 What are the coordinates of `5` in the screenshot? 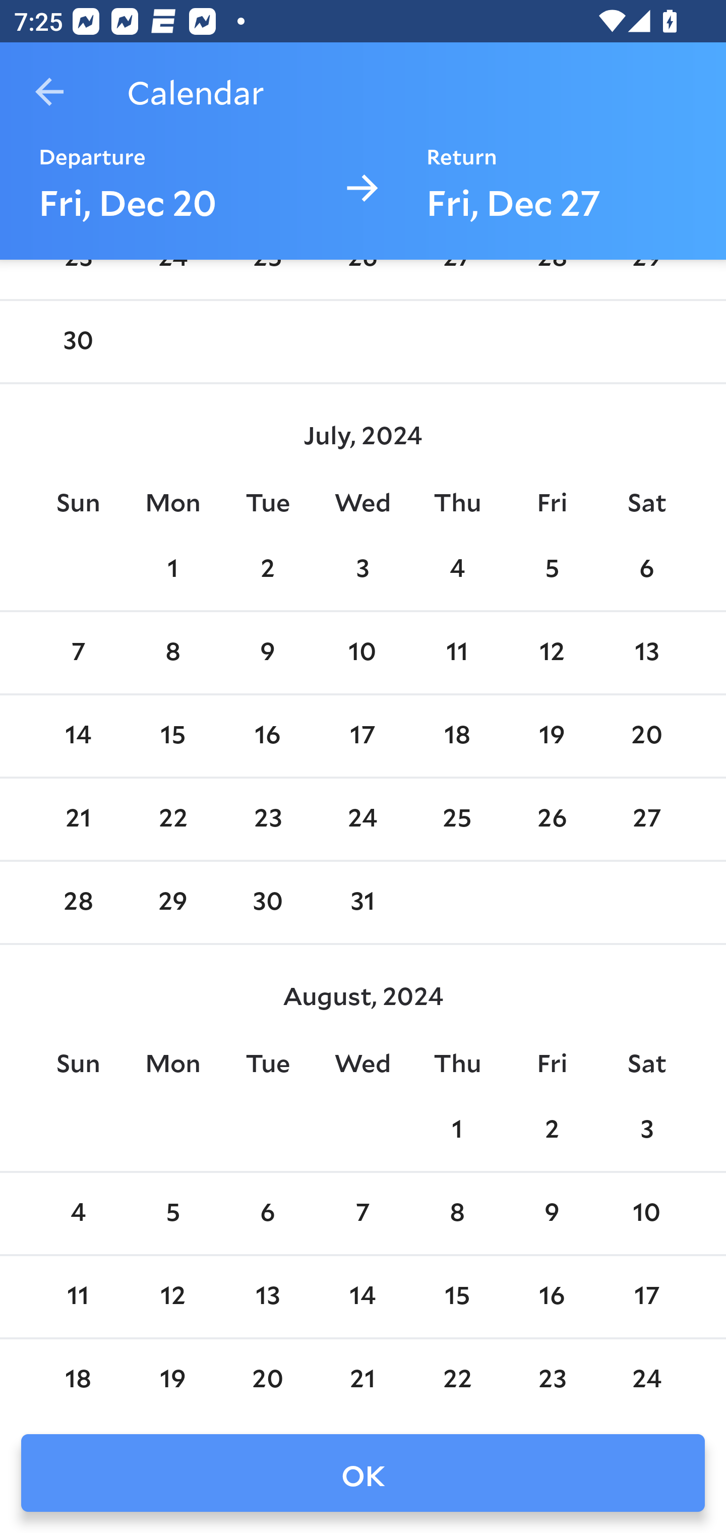 It's located at (552, 570).